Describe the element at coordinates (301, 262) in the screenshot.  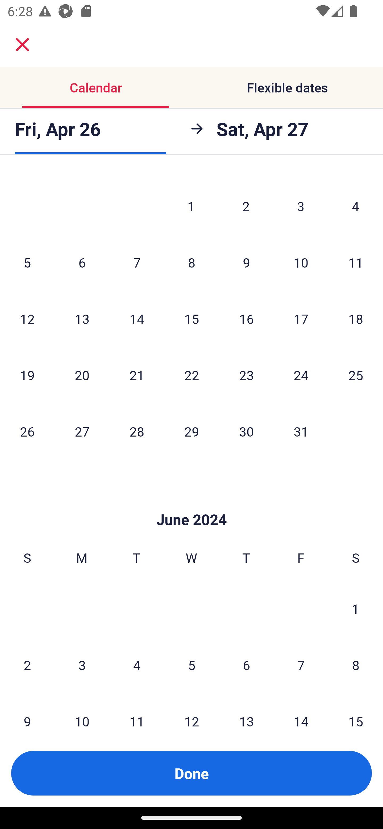
I see `10 Friday, May 10, 2024` at that location.